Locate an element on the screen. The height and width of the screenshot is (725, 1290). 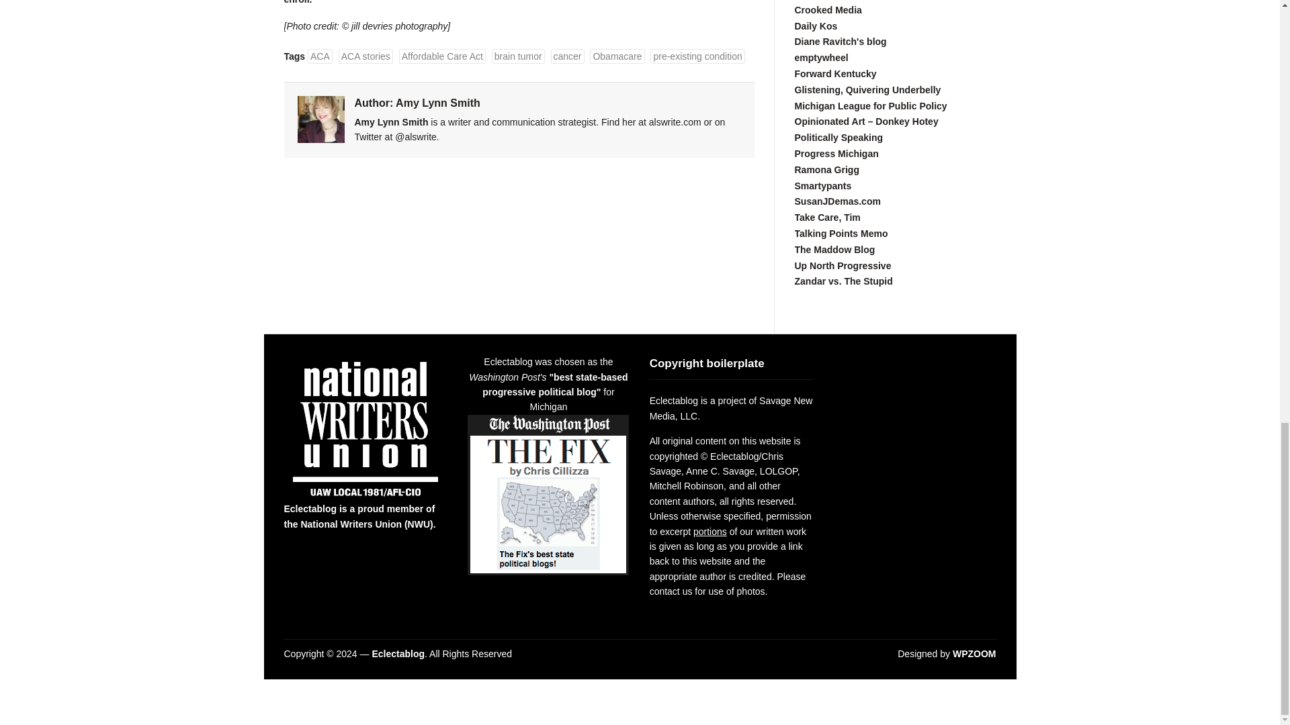
ACA stories is located at coordinates (365, 56).